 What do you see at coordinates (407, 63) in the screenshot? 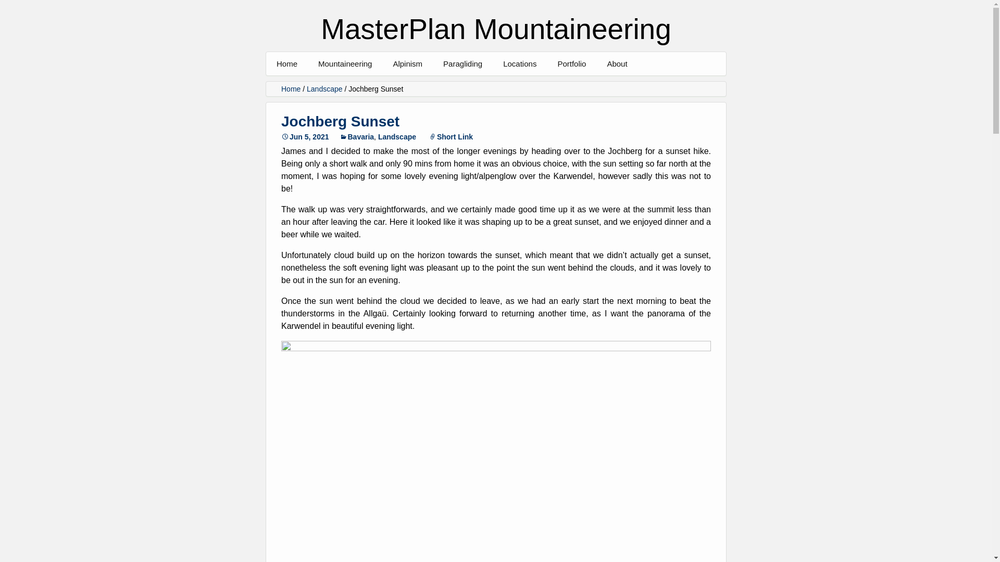
I see `Alpinism` at bounding box center [407, 63].